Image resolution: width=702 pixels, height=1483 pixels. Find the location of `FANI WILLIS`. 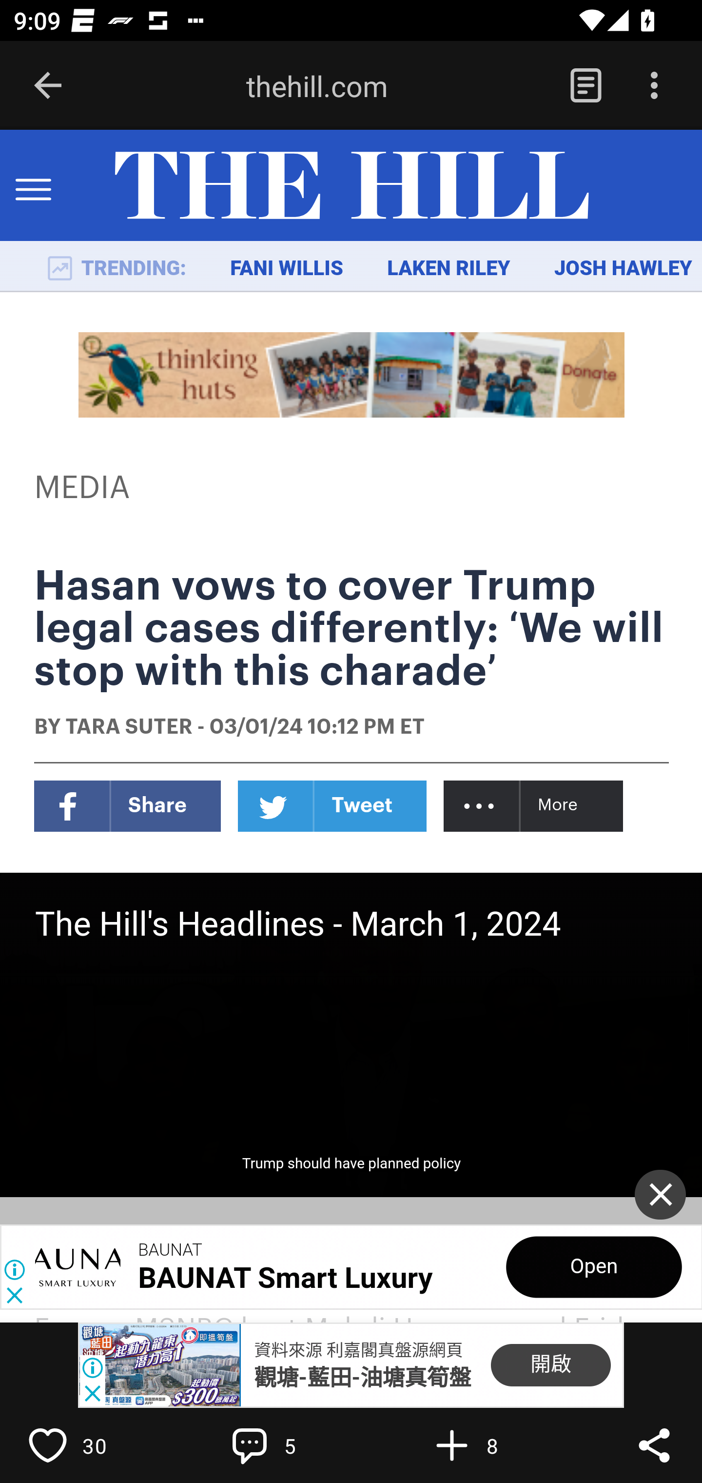

FANI WILLIS is located at coordinates (287, 269).